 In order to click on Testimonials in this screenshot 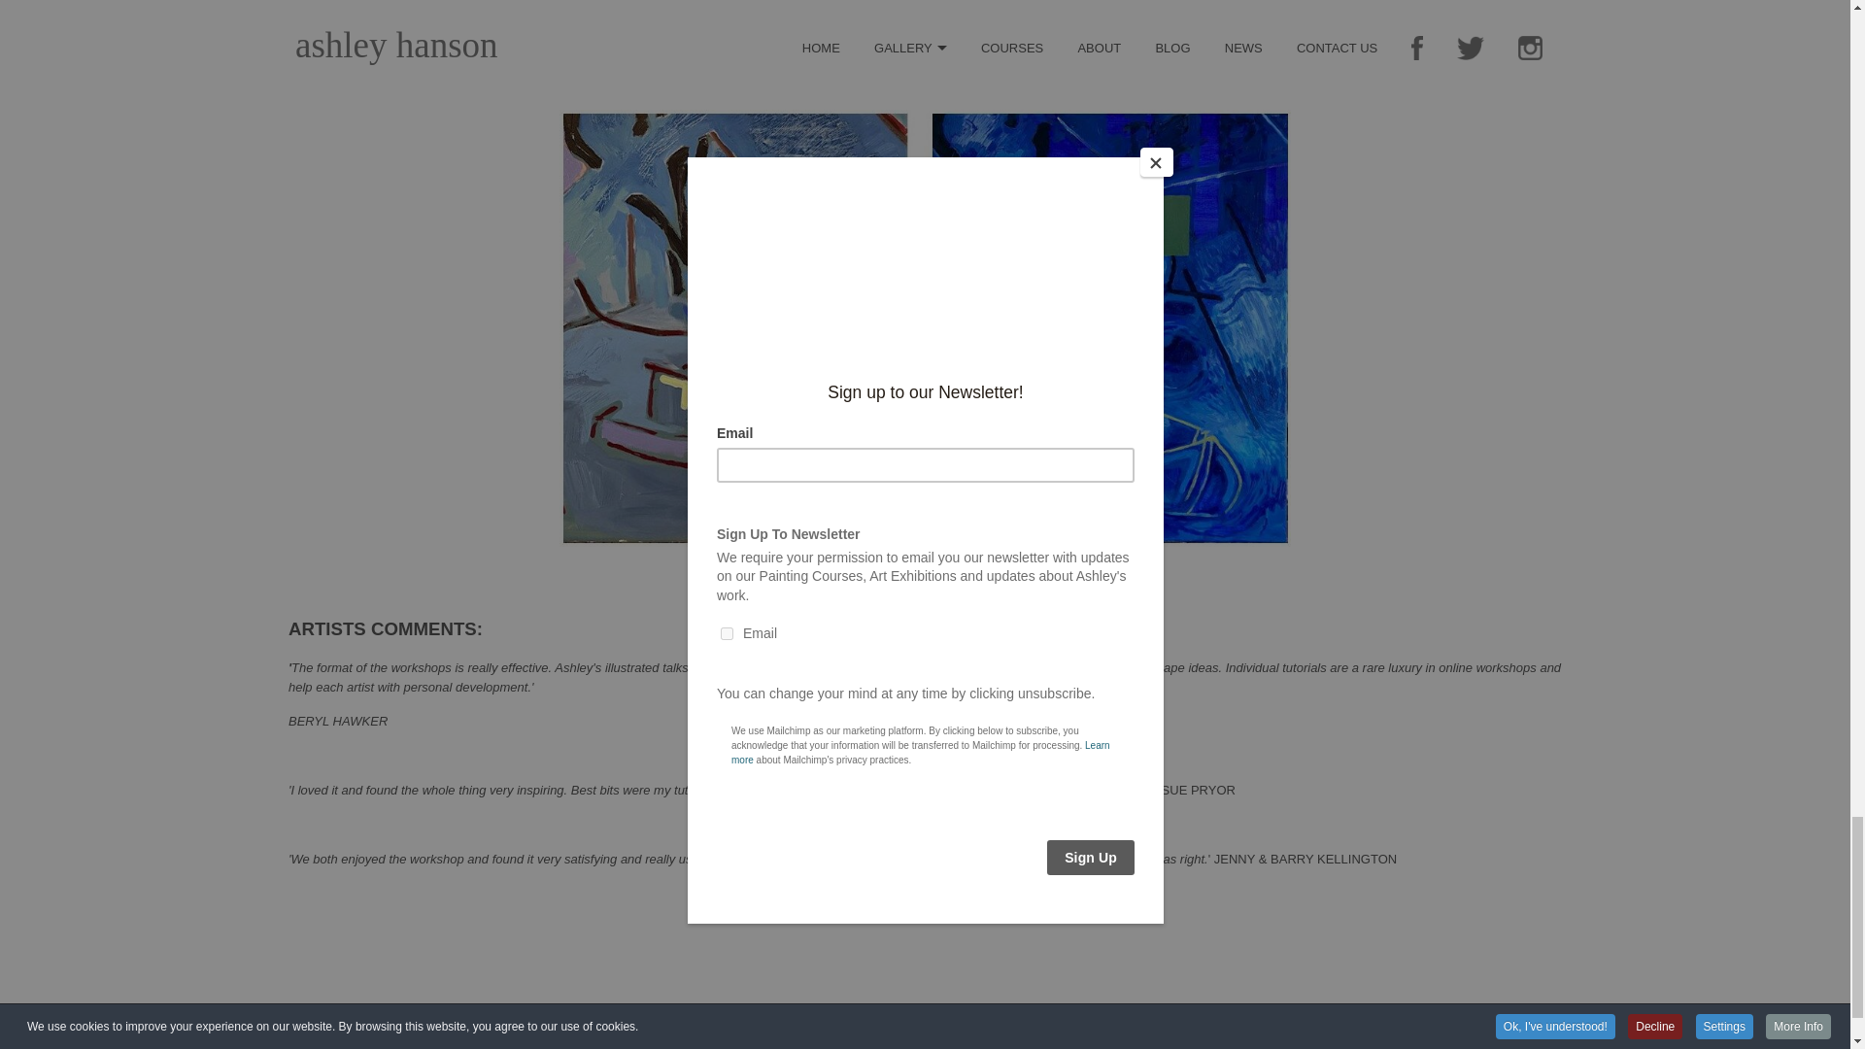, I will do `click(909, 1041)`.